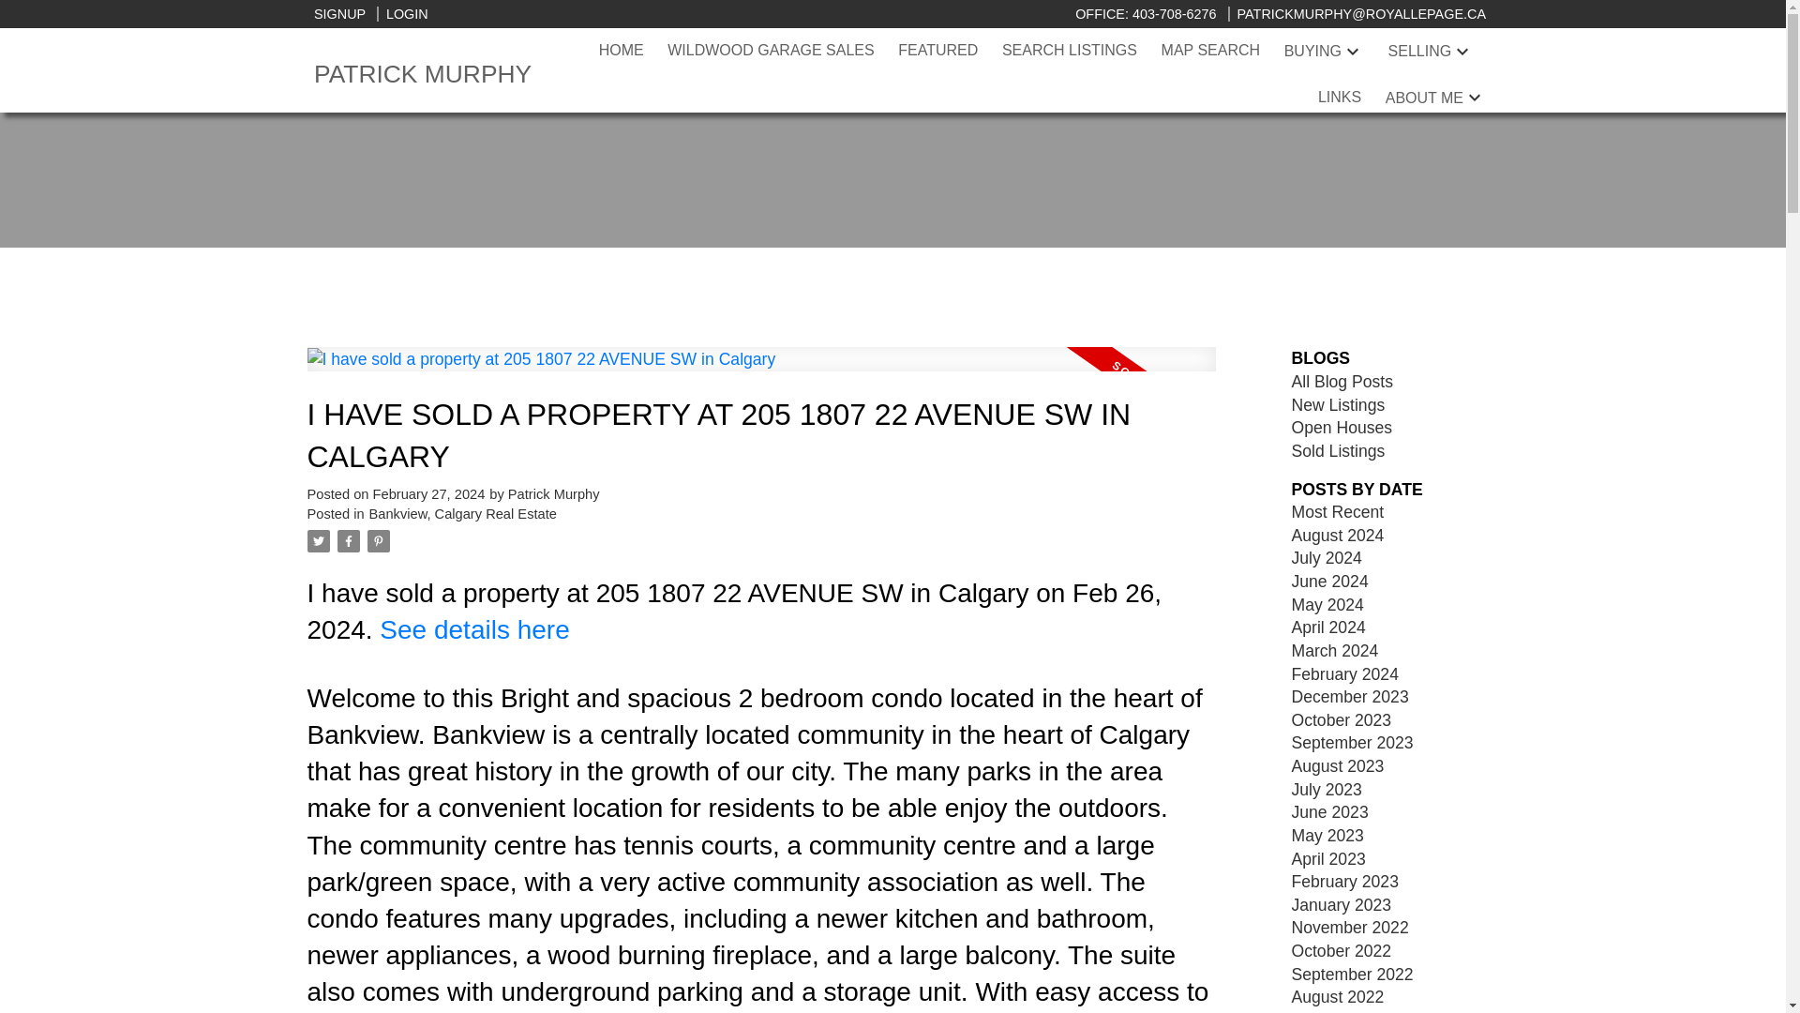 This screenshot has width=1800, height=1013. What do you see at coordinates (761, 435) in the screenshot?
I see `I HAVE SOLD A PROPERTY AT 205 1807 22 AVENUE SW IN CALGARY` at bounding box center [761, 435].